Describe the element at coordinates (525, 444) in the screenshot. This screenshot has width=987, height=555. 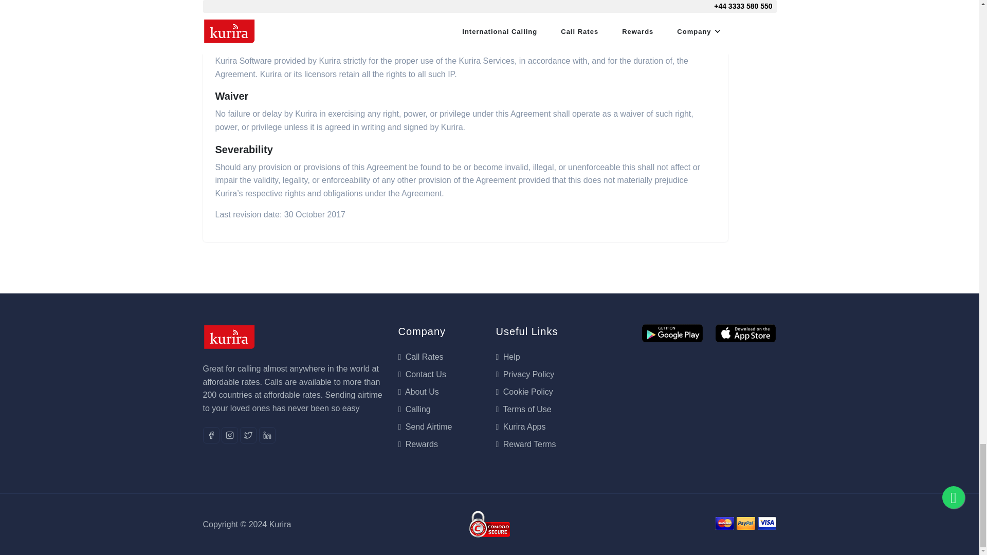
I see `Reward Terms` at that location.